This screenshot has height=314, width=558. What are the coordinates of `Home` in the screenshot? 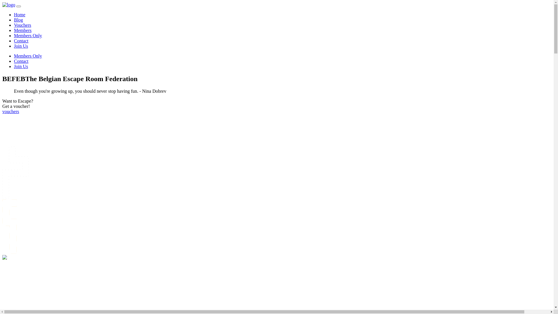 It's located at (20, 15).